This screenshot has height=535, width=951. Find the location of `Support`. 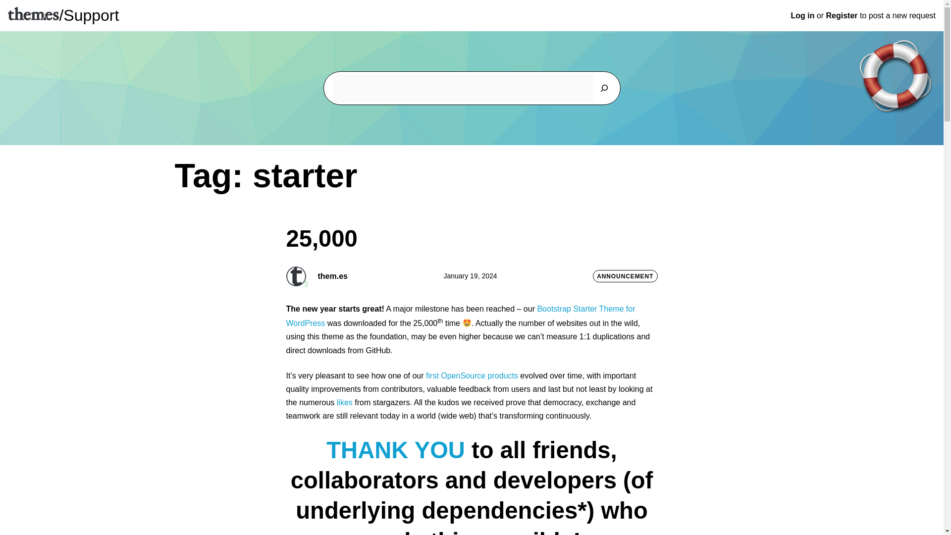

Support is located at coordinates (91, 15).